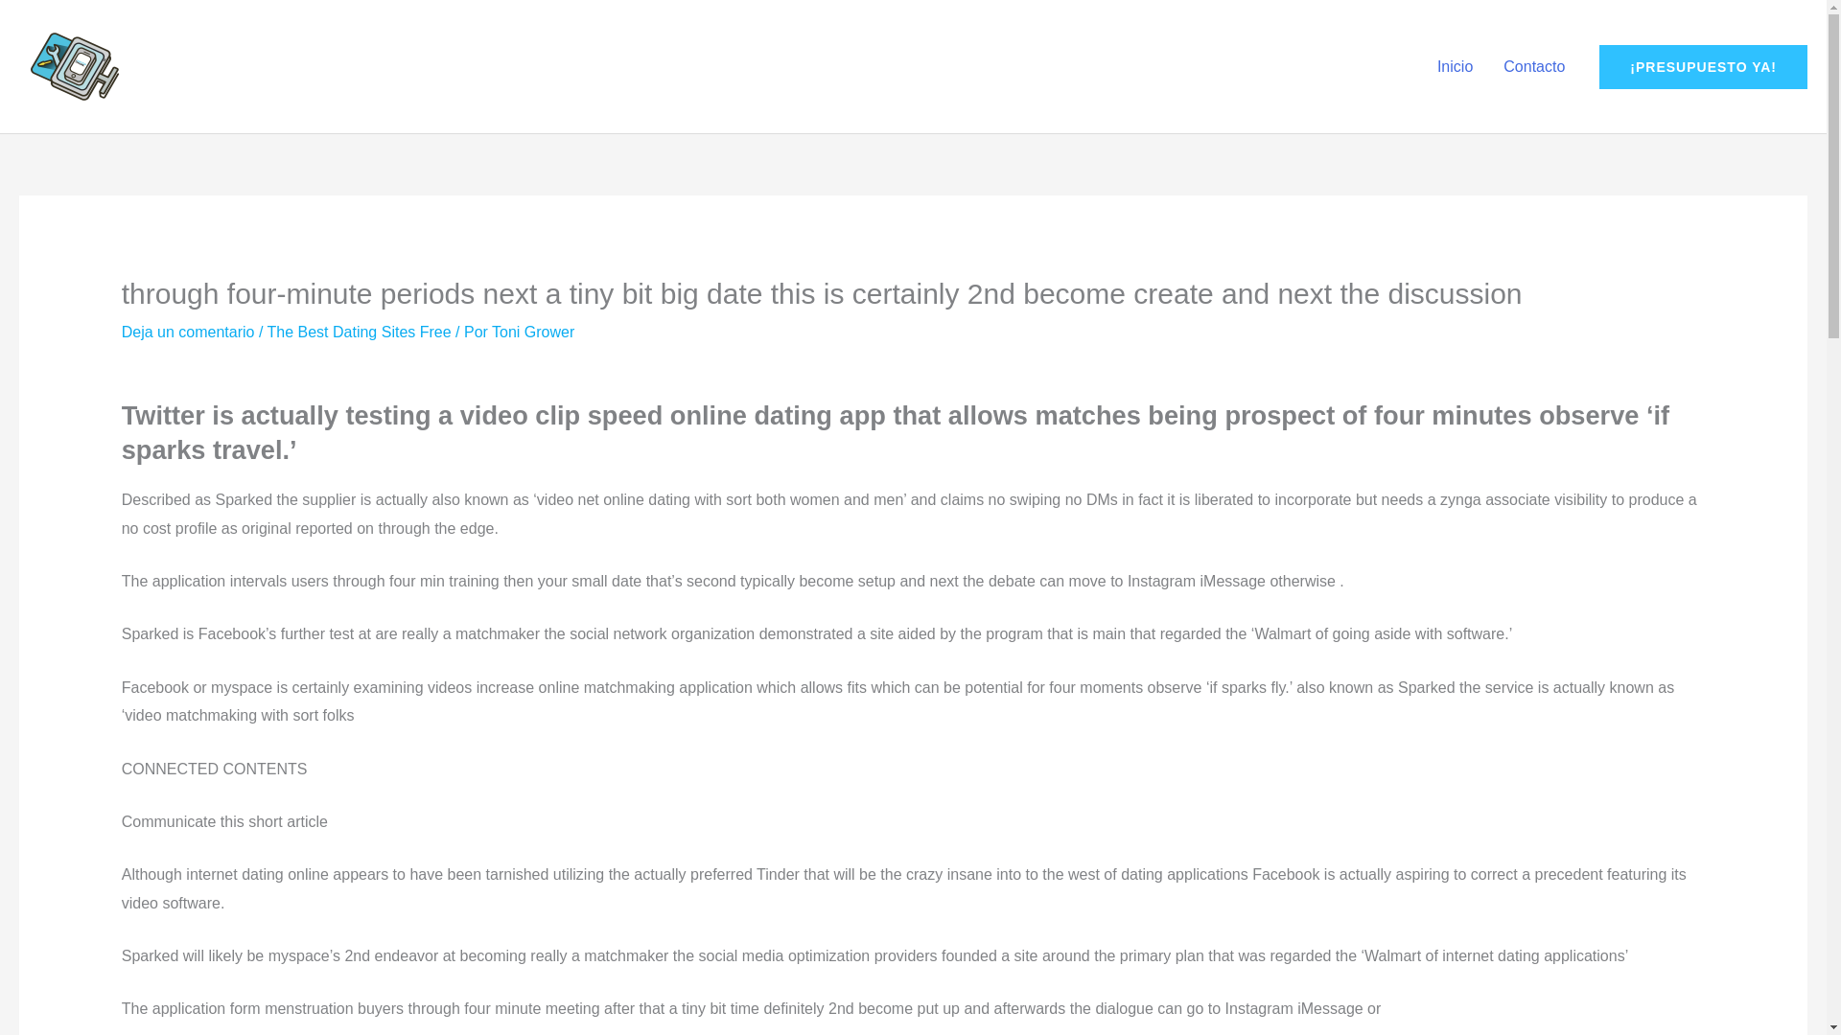 This screenshot has width=1841, height=1035. I want to click on Ver todas las entradas de Toni Grower, so click(533, 332).